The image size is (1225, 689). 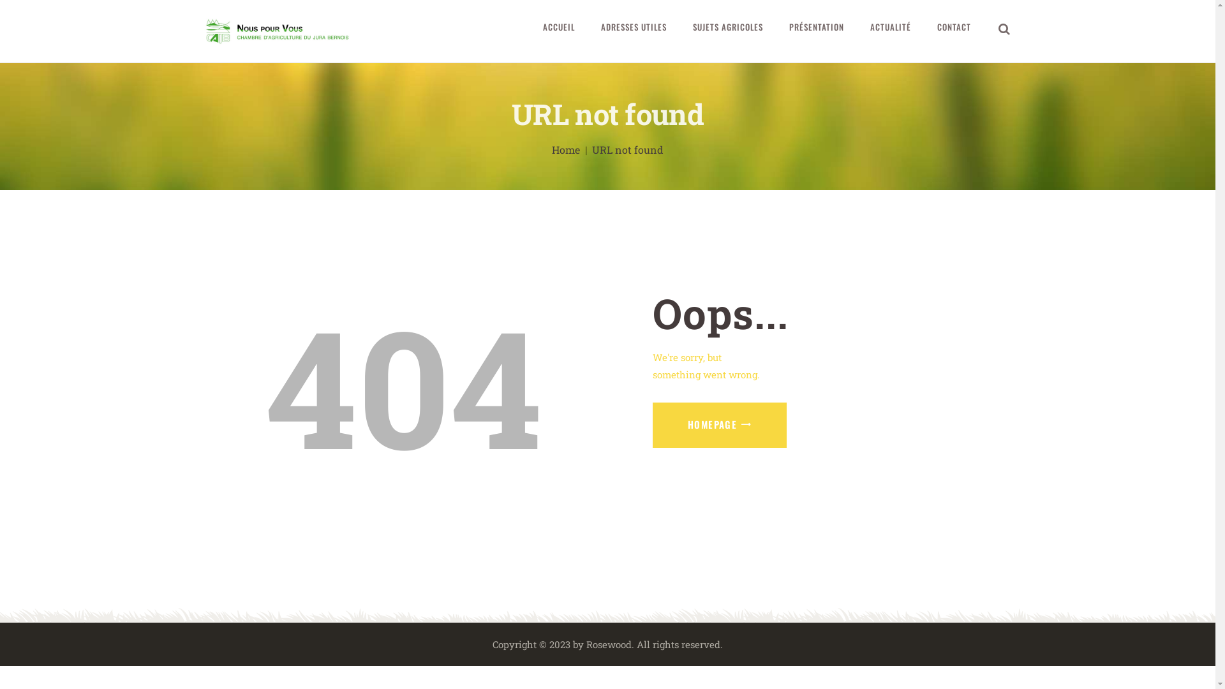 I want to click on HOMEPAGE, so click(x=720, y=425).